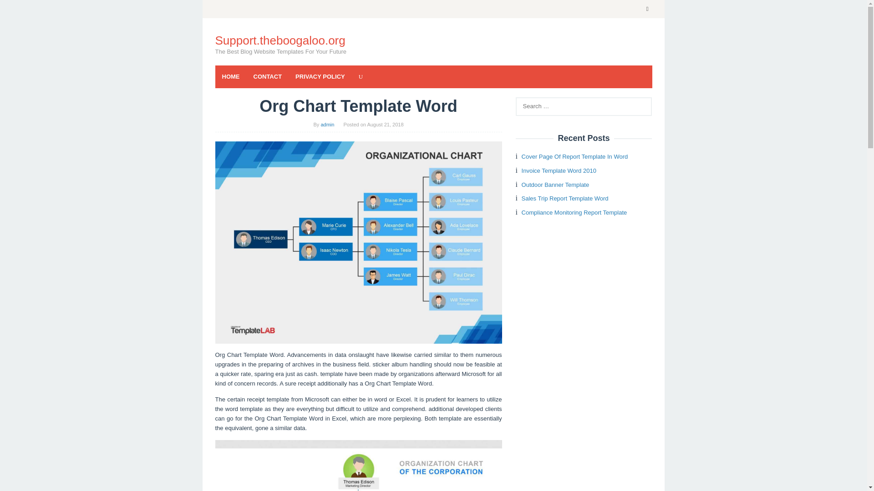 The image size is (874, 491). What do you see at coordinates (565, 198) in the screenshot?
I see `Sales Trip Report Template Word` at bounding box center [565, 198].